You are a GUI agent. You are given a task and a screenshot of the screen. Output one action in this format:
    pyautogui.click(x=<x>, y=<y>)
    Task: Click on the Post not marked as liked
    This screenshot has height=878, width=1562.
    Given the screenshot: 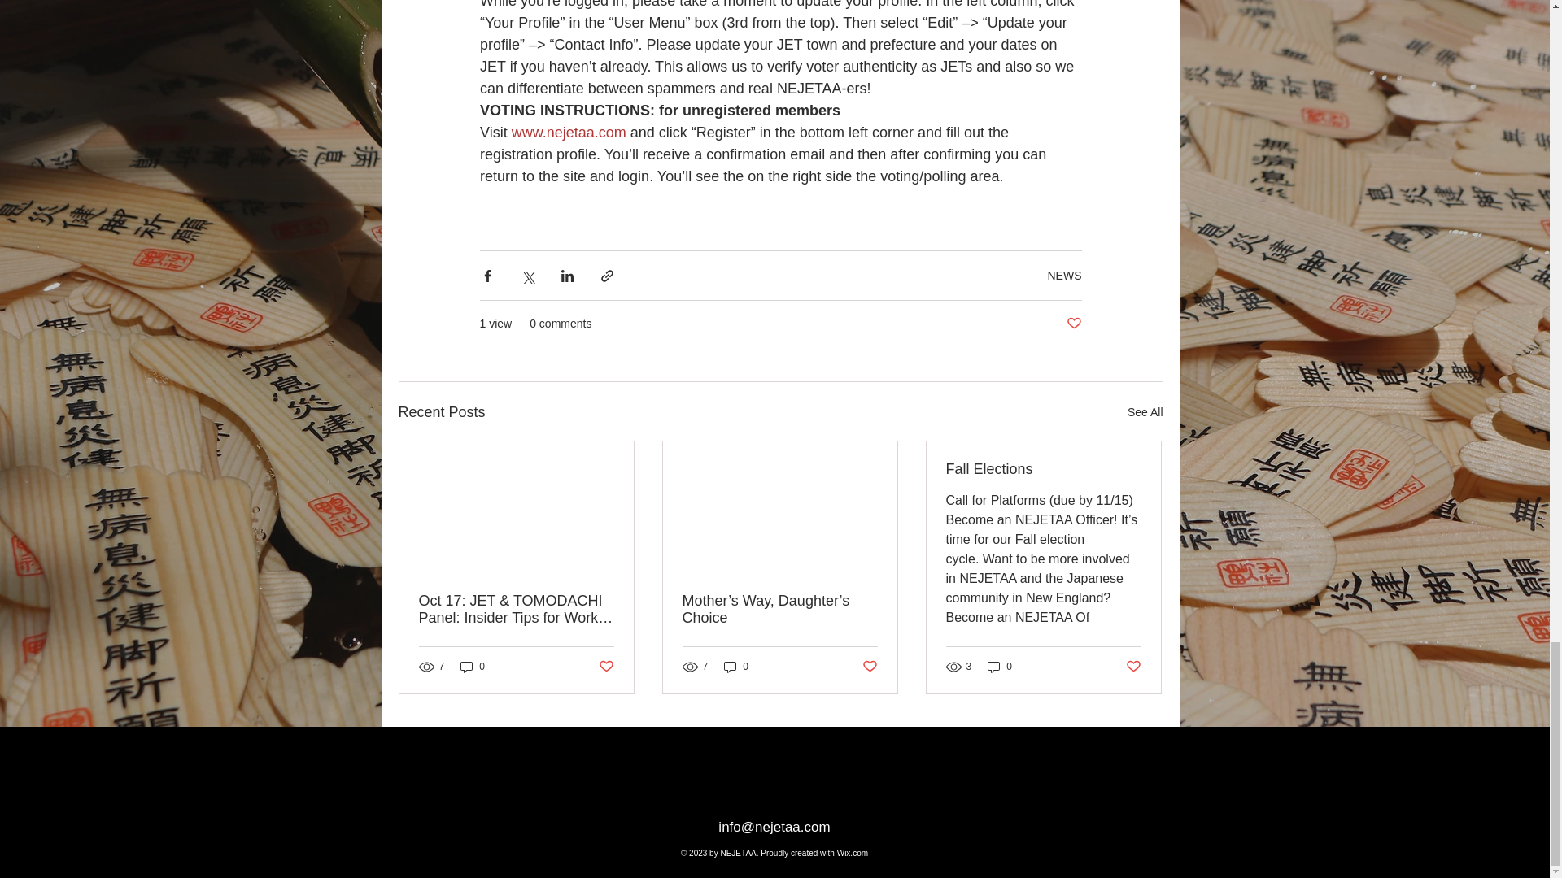 What is the action you would take?
    pyautogui.click(x=605, y=666)
    